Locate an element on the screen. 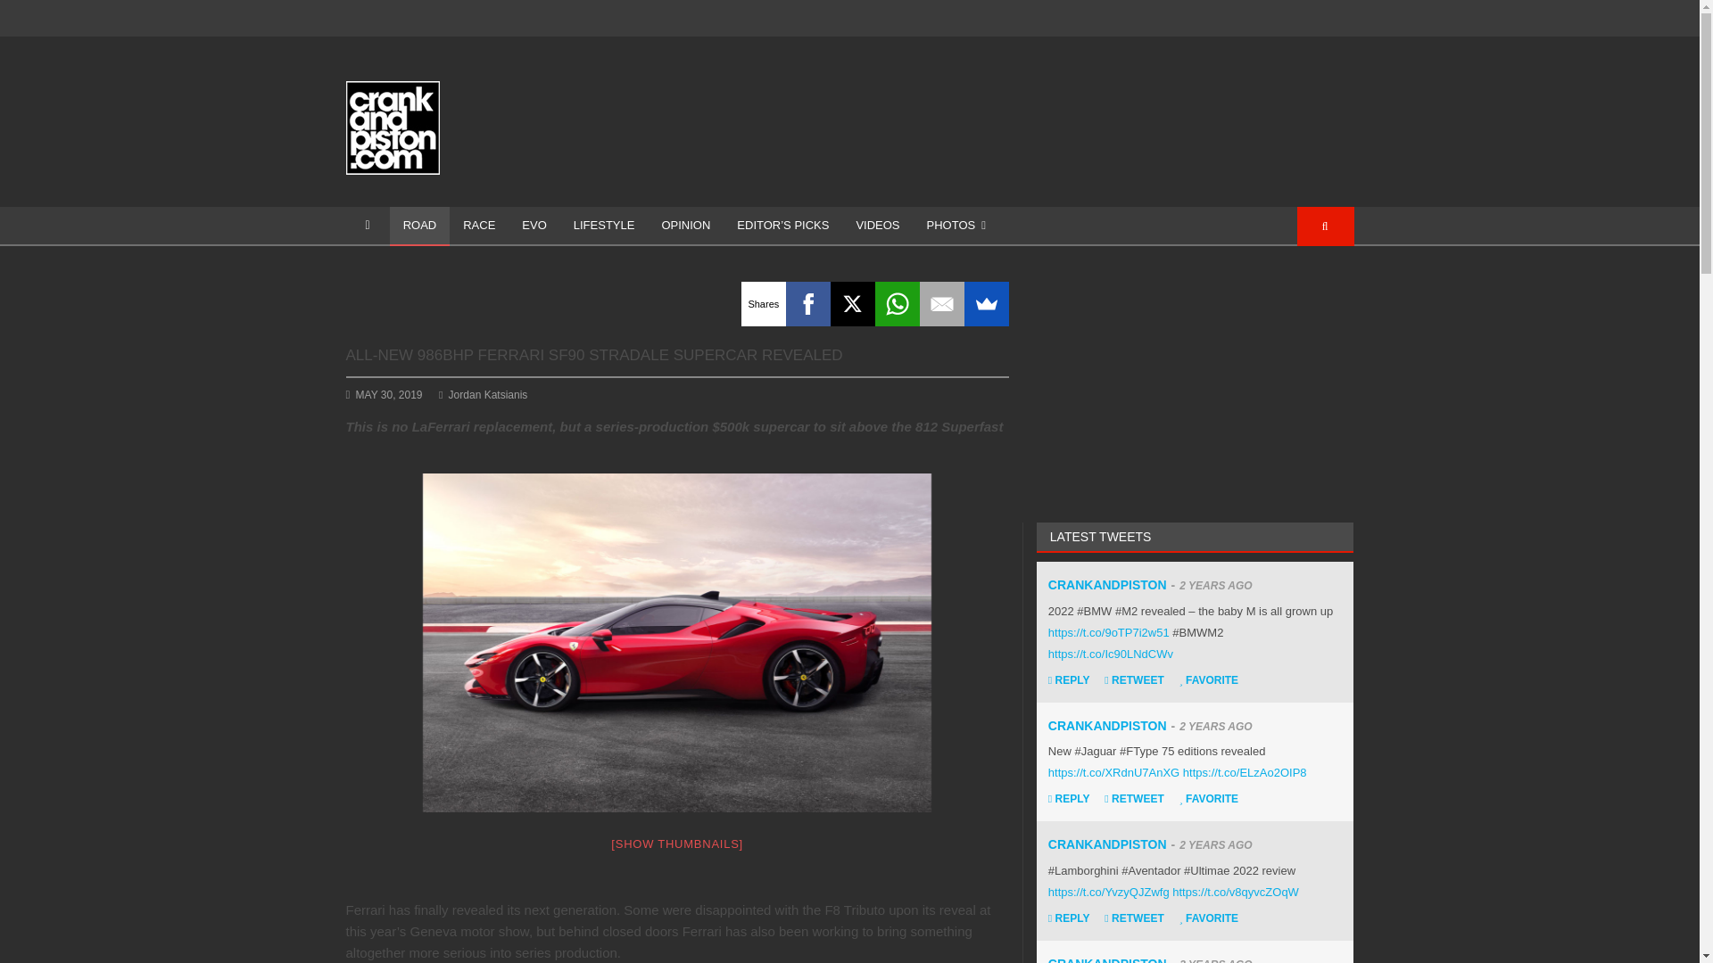  PHOTOS is located at coordinates (956, 226).